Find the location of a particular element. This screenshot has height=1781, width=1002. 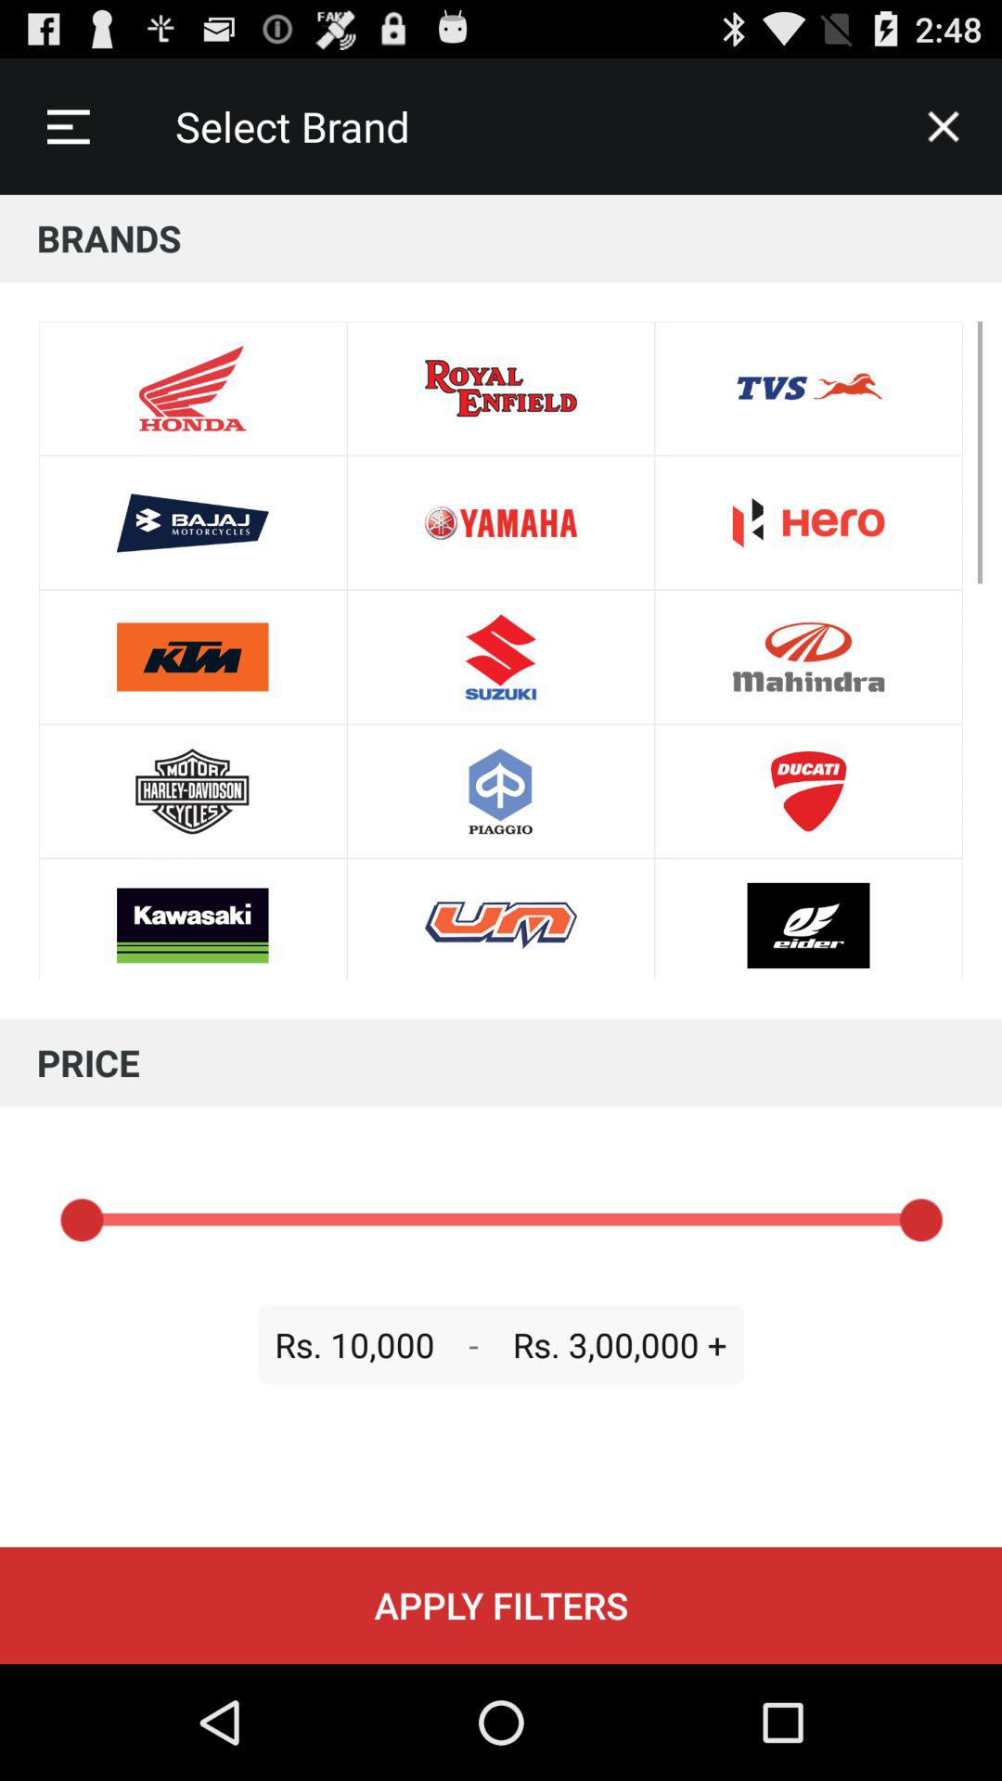

turn off item to the right of the select brand icon is located at coordinates (943, 126).